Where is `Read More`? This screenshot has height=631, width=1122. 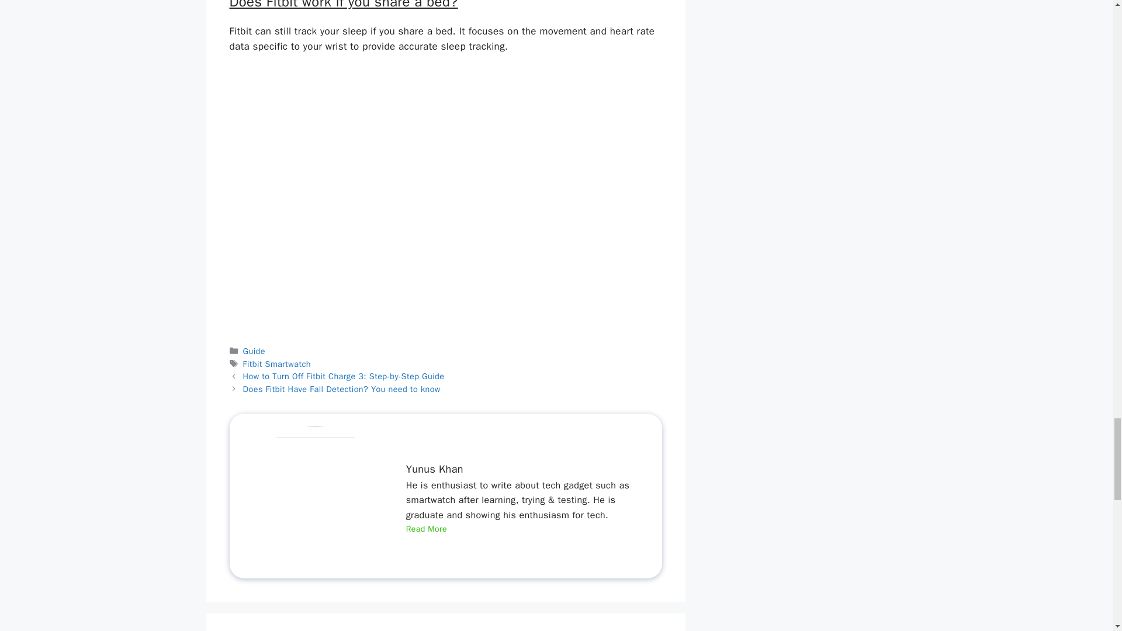 Read More is located at coordinates (427, 529).